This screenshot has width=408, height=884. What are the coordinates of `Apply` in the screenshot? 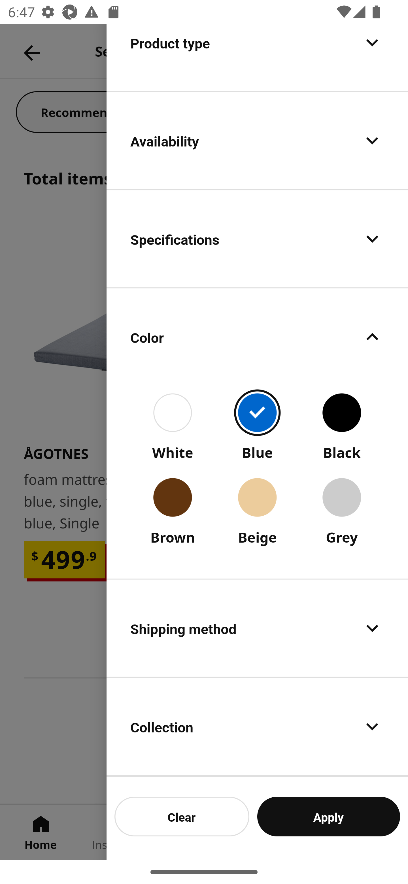 It's located at (329, 816).